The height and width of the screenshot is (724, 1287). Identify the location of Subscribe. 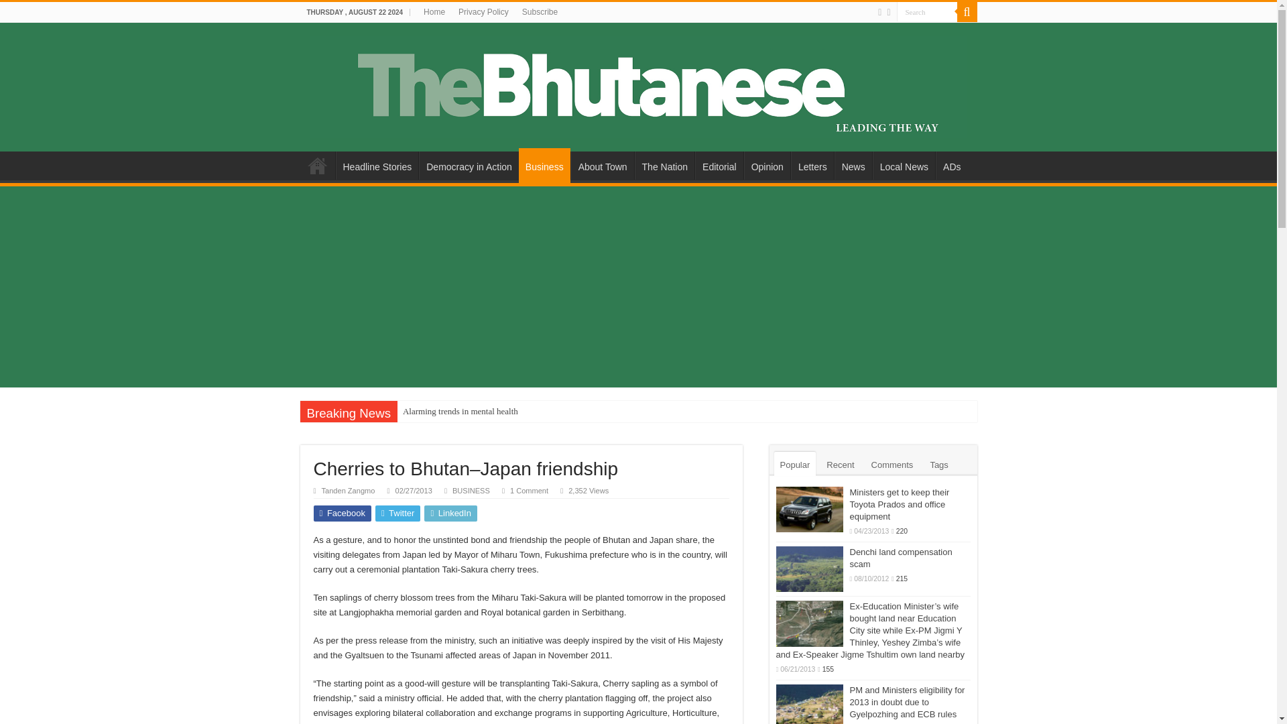
(540, 12).